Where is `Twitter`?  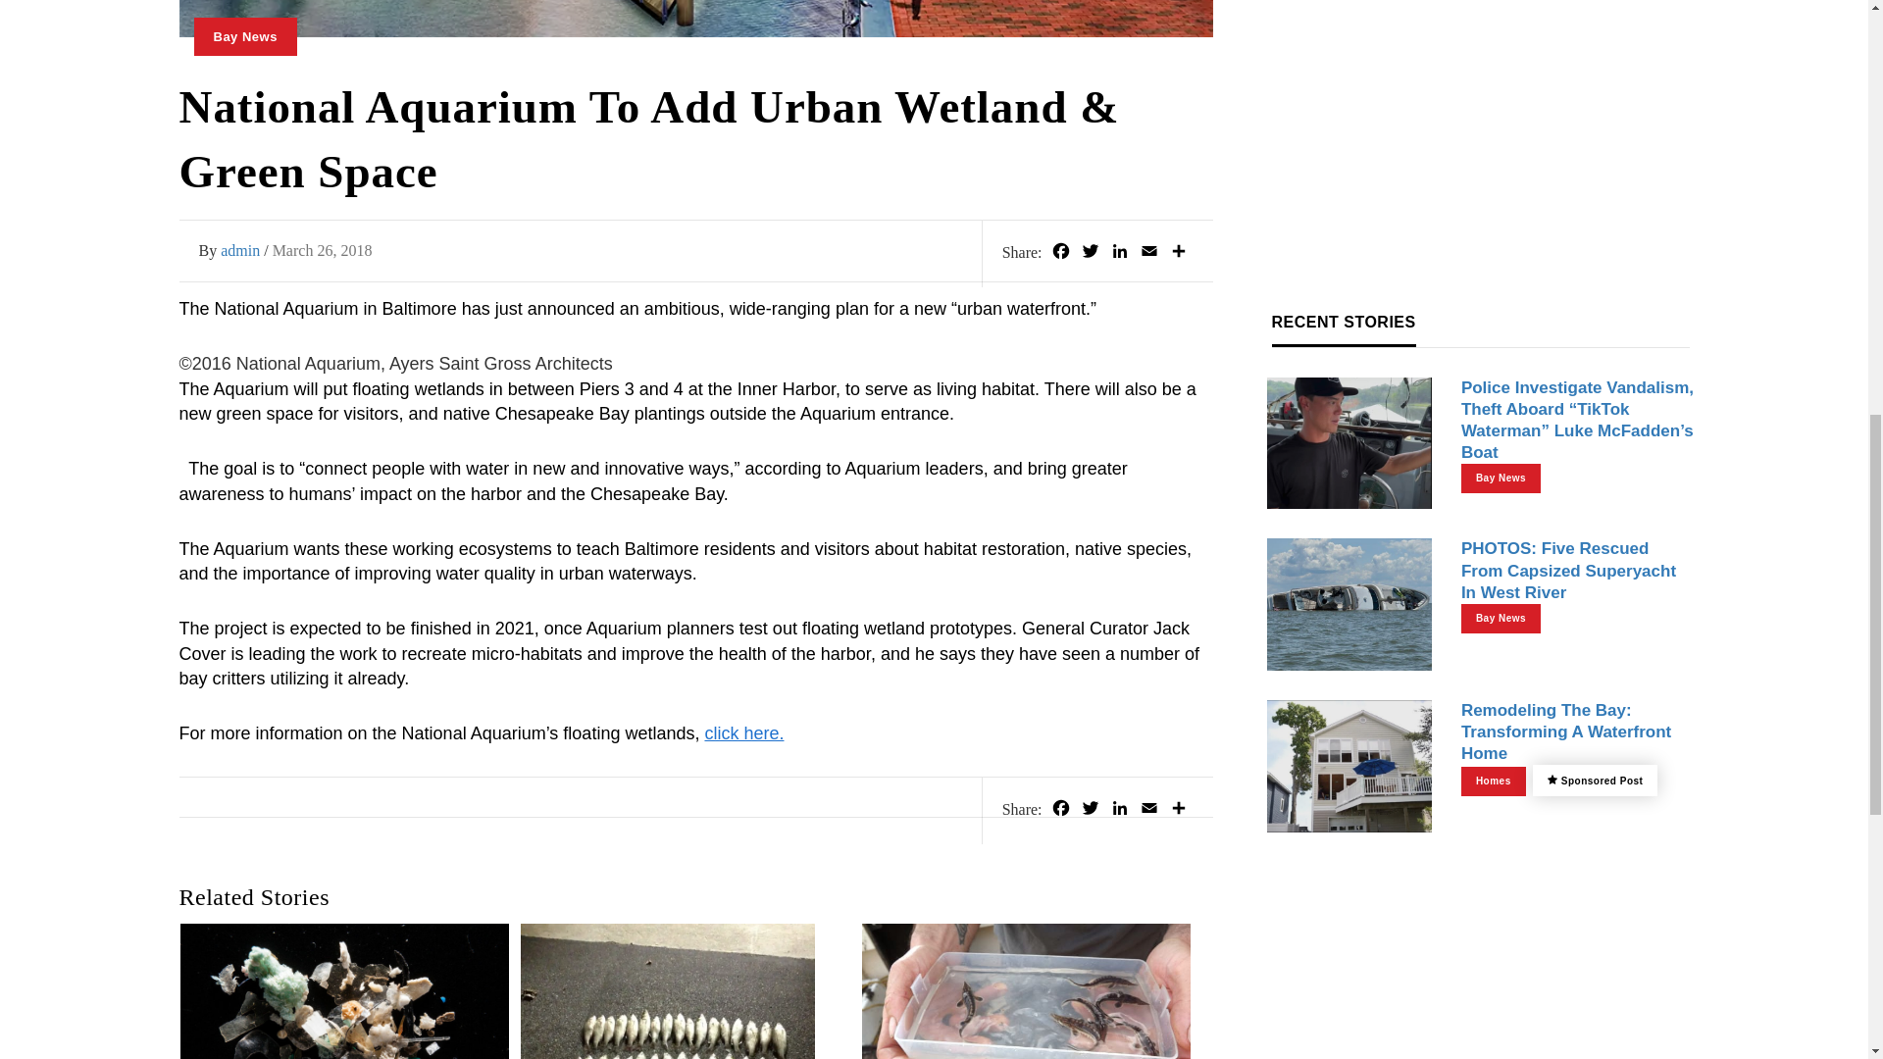 Twitter is located at coordinates (1089, 254).